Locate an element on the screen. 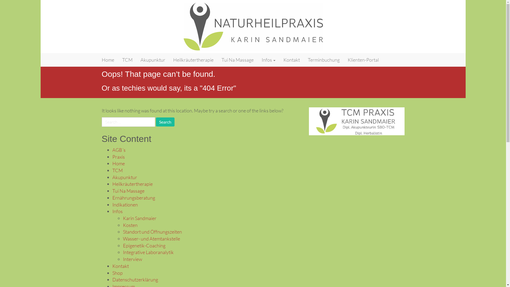 This screenshot has height=287, width=510. Akupunktur is located at coordinates (153, 60).